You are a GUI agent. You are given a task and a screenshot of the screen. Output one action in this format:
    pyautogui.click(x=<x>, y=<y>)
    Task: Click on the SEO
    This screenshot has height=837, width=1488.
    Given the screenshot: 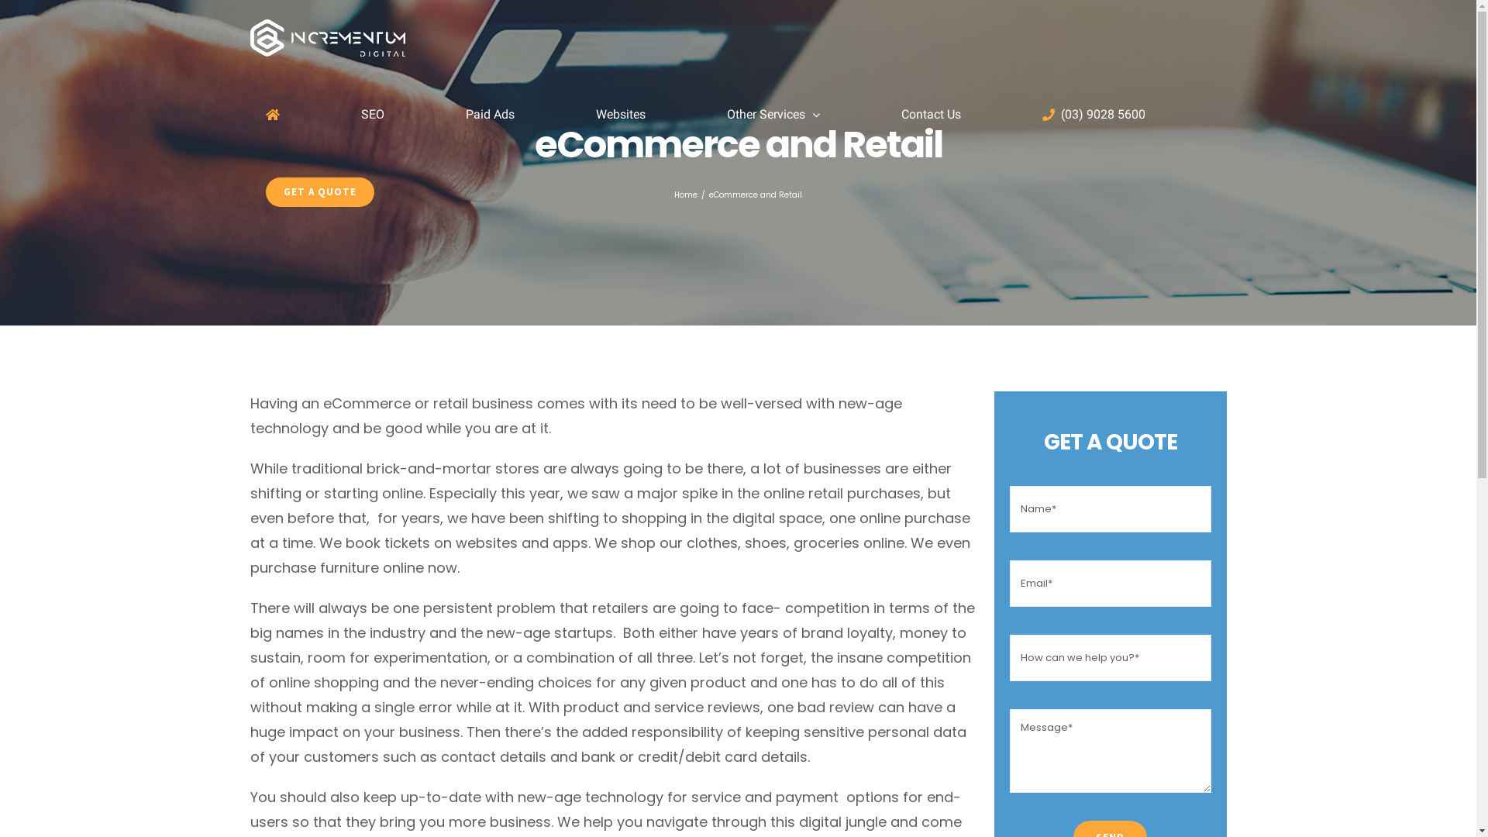 What is the action you would take?
    pyautogui.click(x=373, y=115)
    